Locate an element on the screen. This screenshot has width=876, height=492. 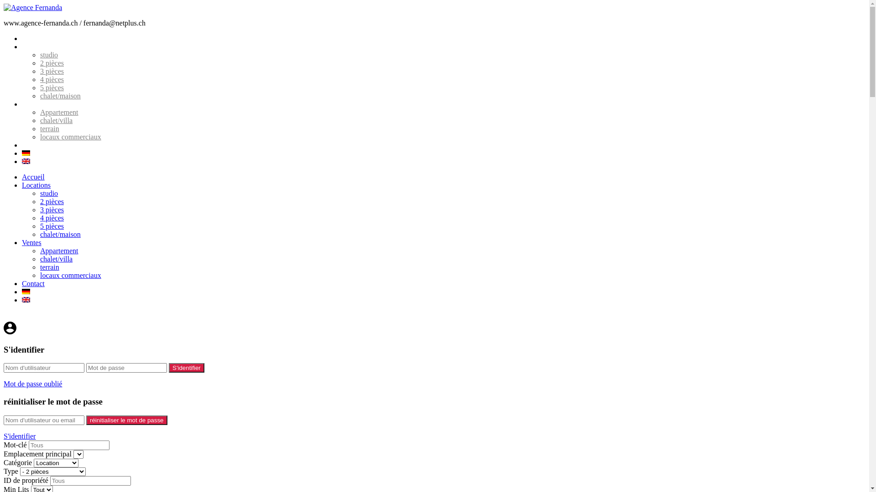
Deutsch is located at coordinates (26, 153).